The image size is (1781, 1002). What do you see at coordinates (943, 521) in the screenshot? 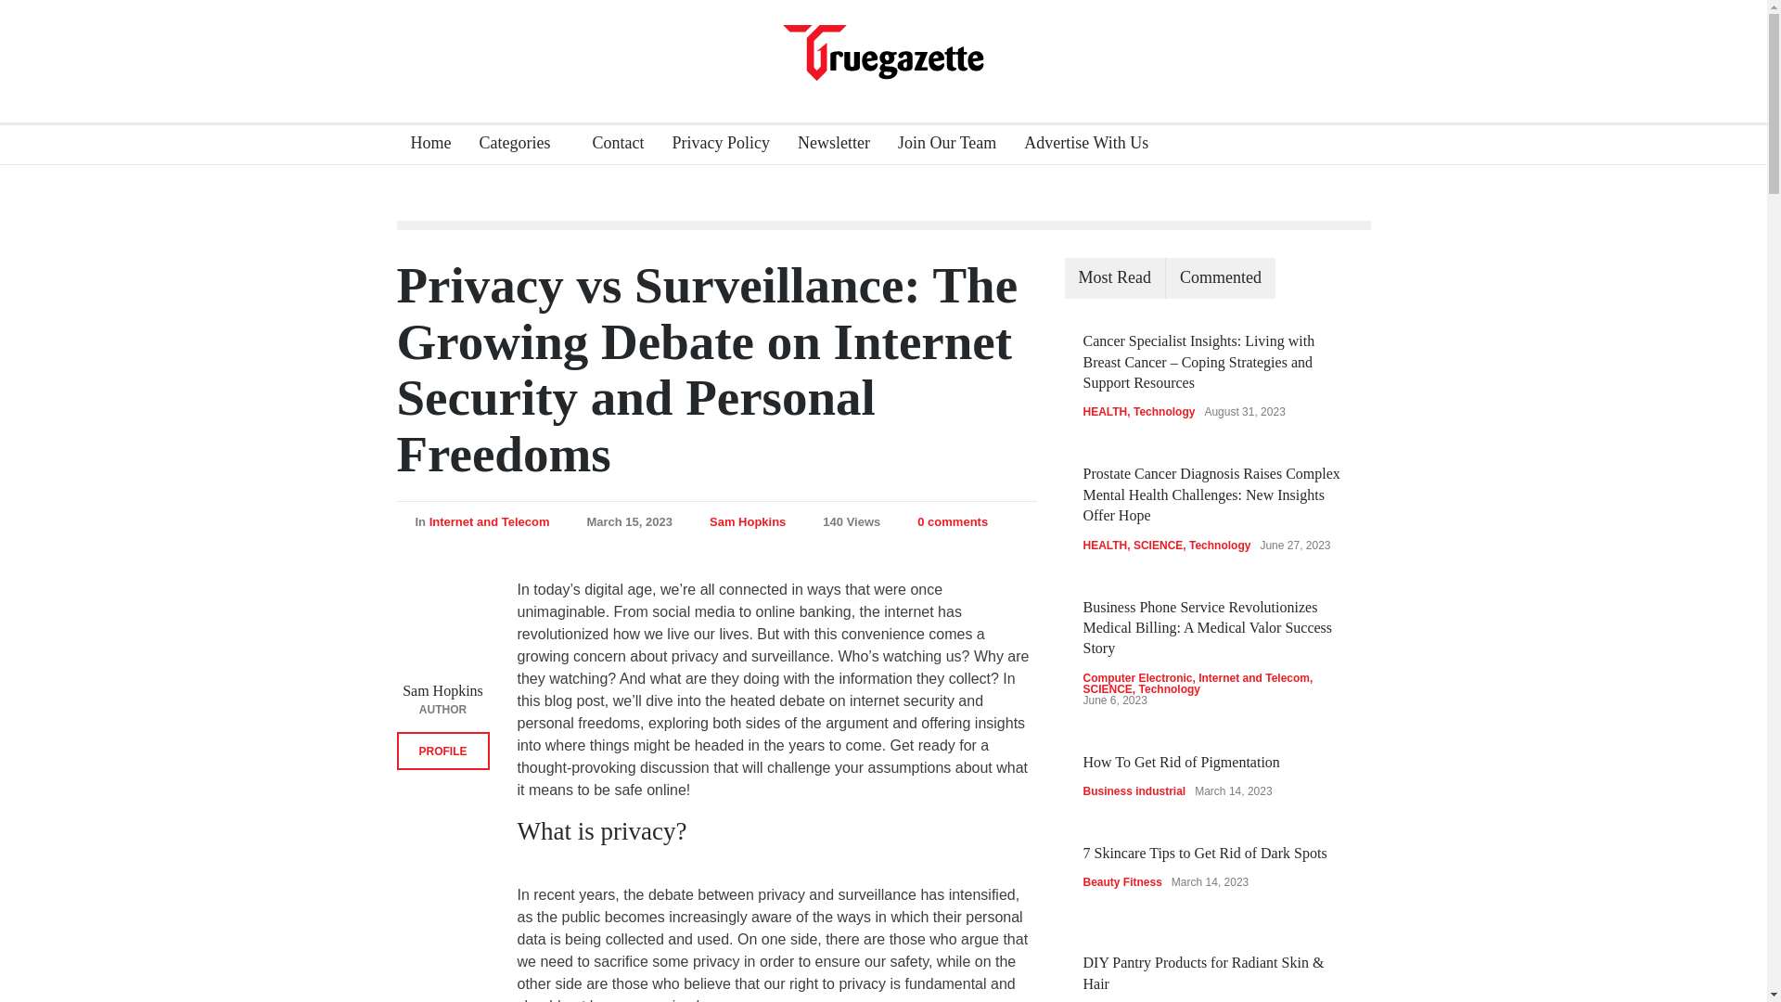
I see `0 comments` at bounding box center [943, 521].